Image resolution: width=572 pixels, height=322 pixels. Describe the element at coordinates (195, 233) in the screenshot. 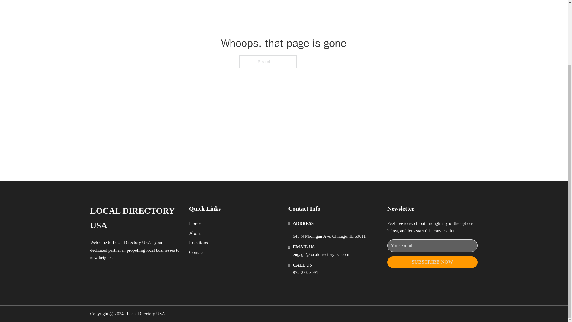

I see `About` at that location.